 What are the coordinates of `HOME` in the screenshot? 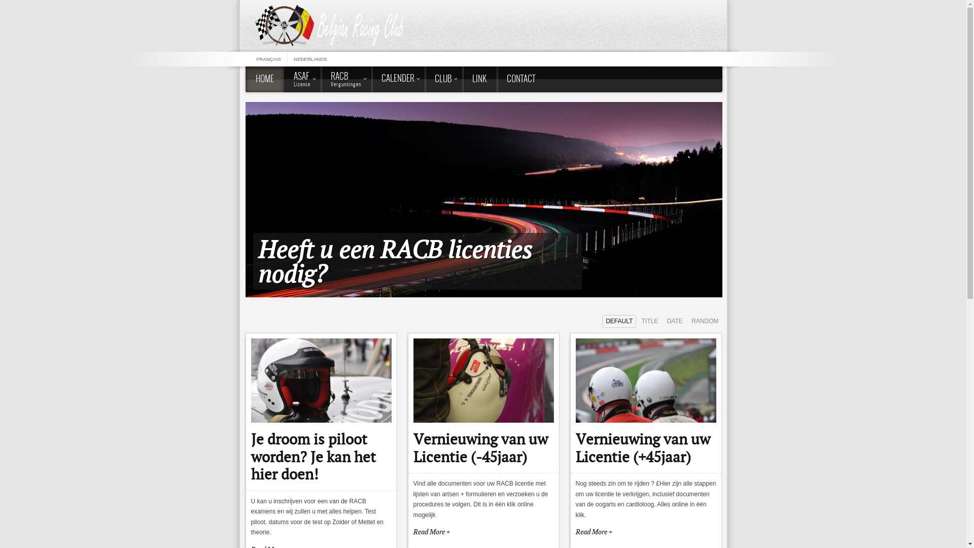 It's located at (265, 79).